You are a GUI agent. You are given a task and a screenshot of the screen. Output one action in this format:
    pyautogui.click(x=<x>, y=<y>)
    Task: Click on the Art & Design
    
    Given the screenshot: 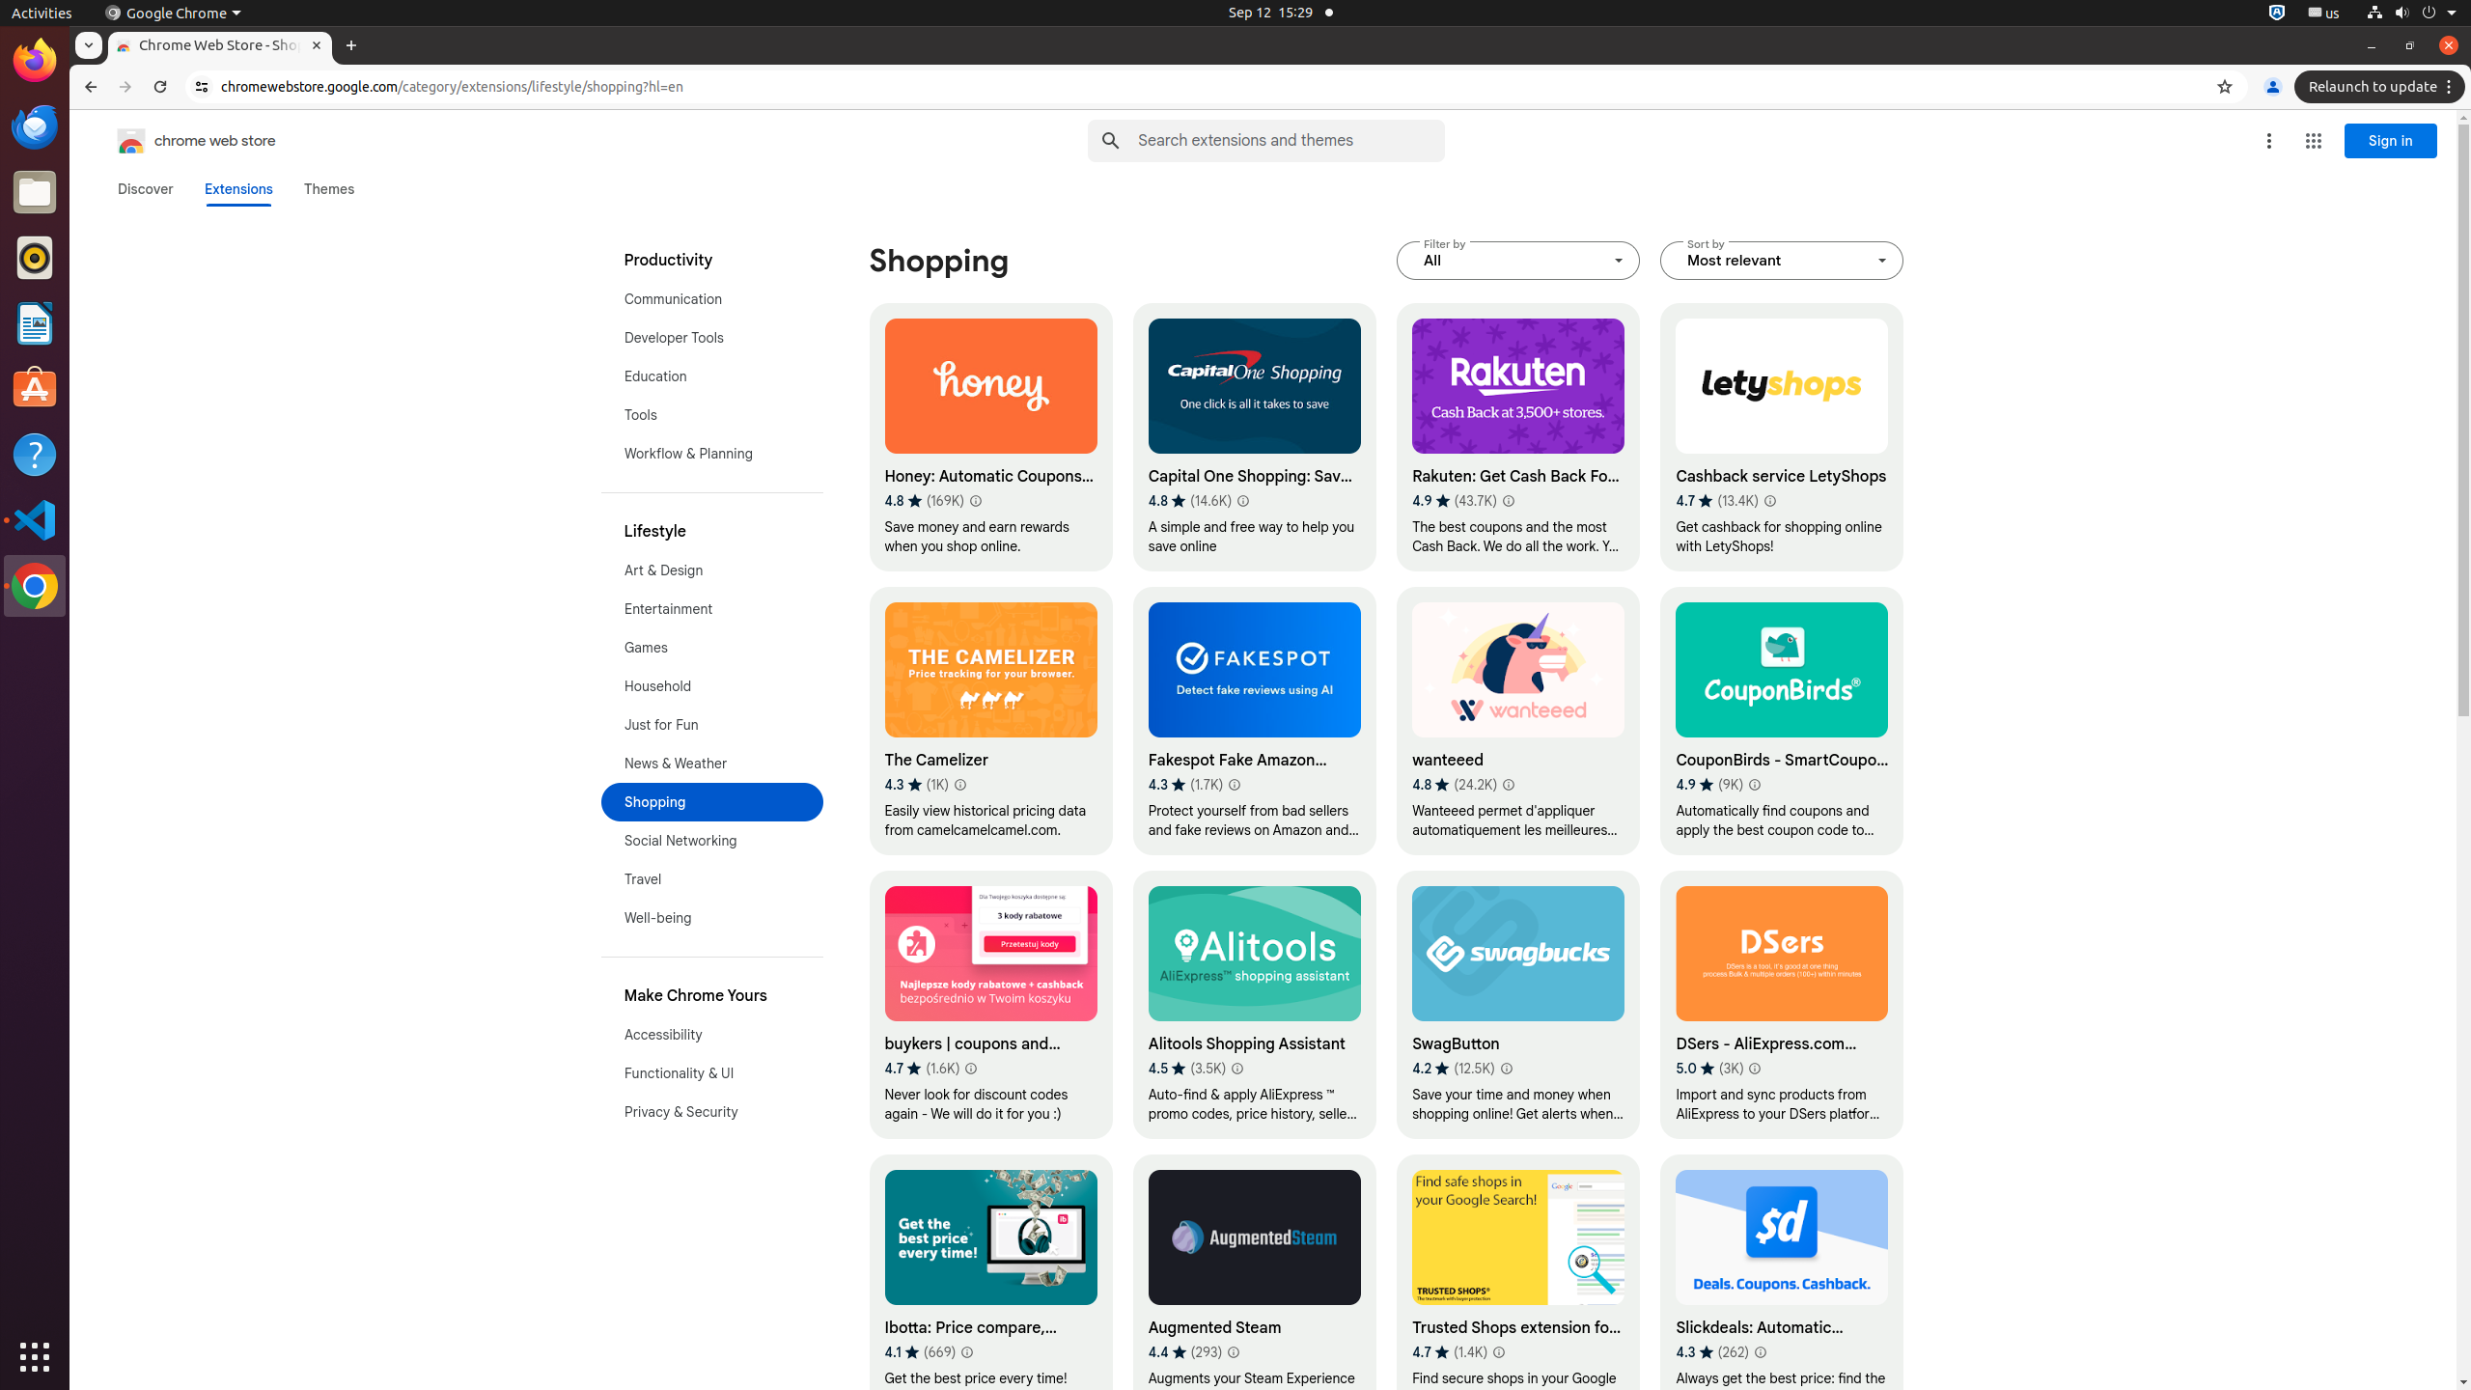 What is the action you would take?
    pyautogui.click(x=712, y=570)
    